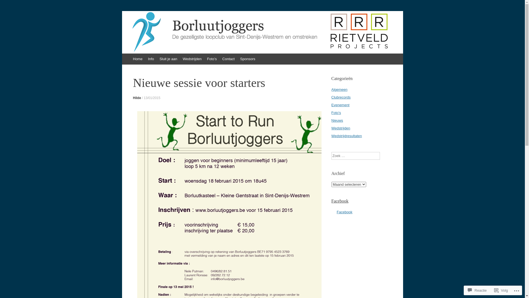 Image resolution: width=529 pixels, height=298 pixels. What do you see at coordinates (341, 128) in the screenshot?
I see `Wedstrijden` at bounding box center [341, 128].